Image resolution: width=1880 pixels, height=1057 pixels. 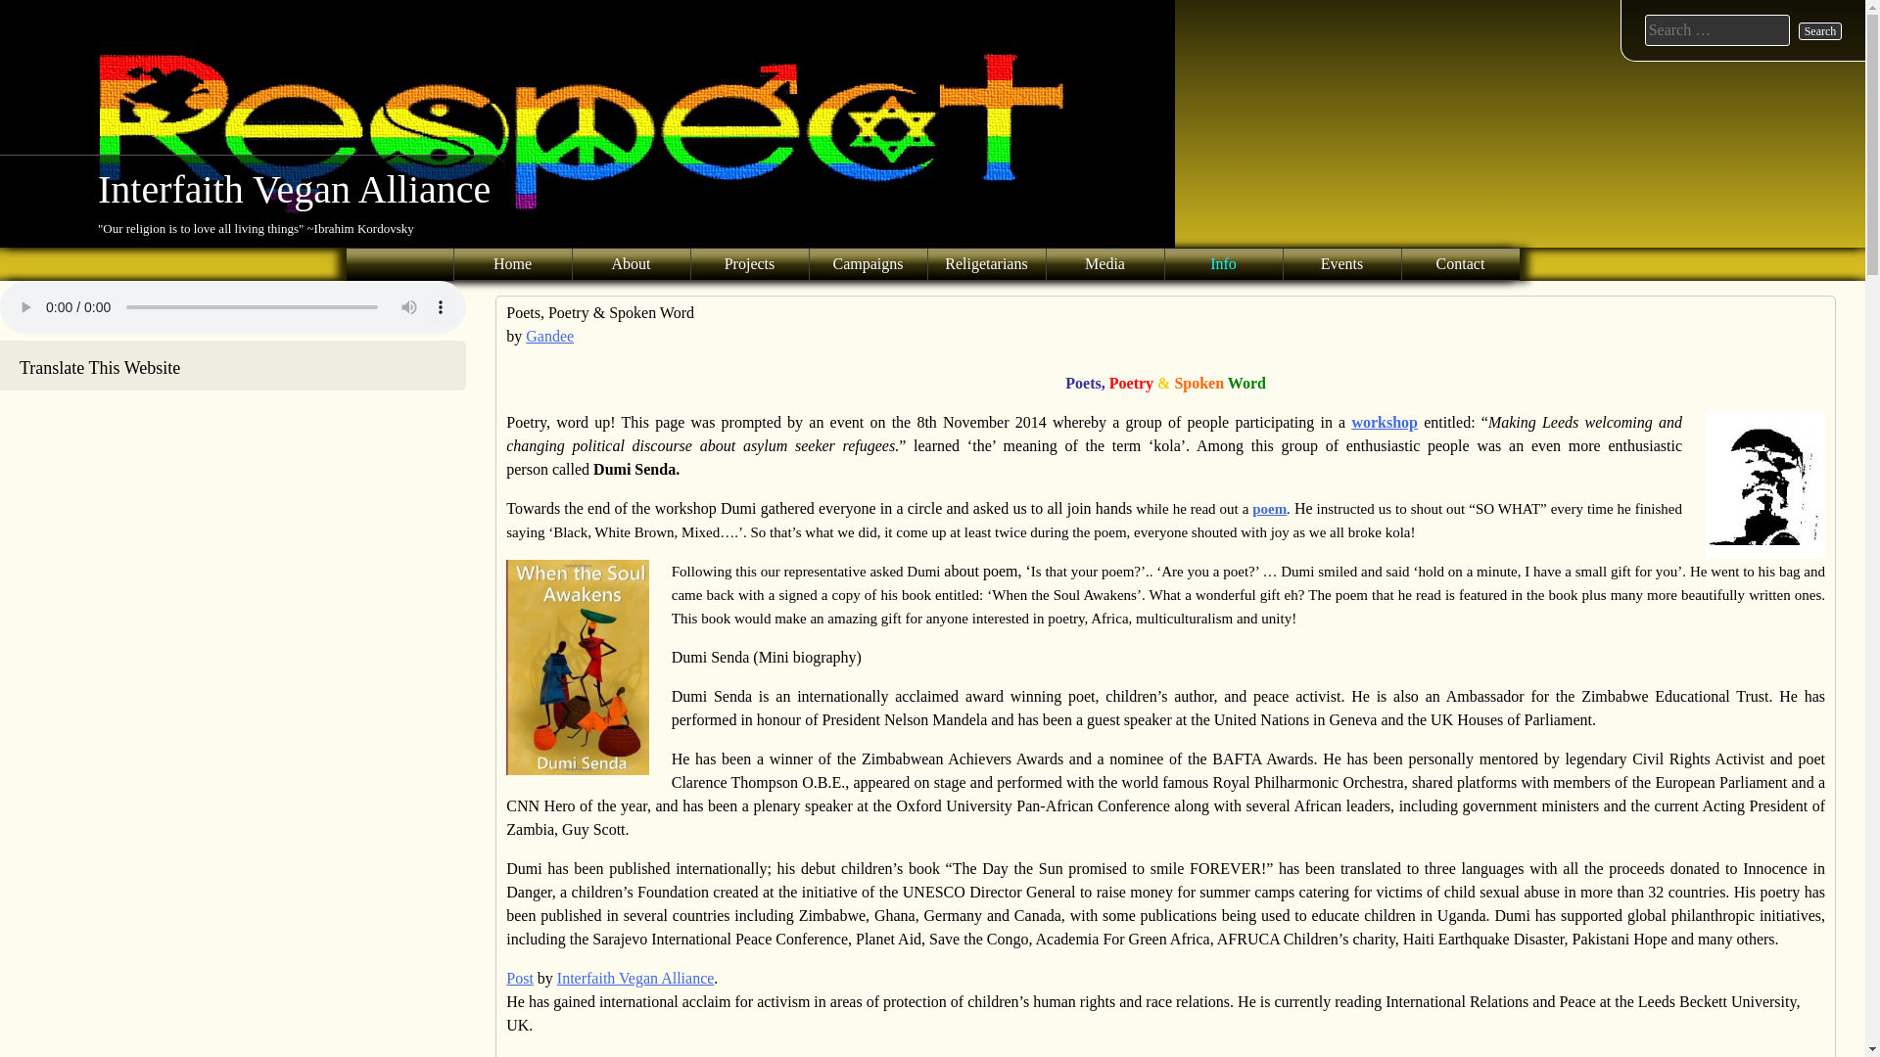 What do you see at coordinates (513, 264) in the screenshot?
I see `Home` at bounding box center [513, 264].